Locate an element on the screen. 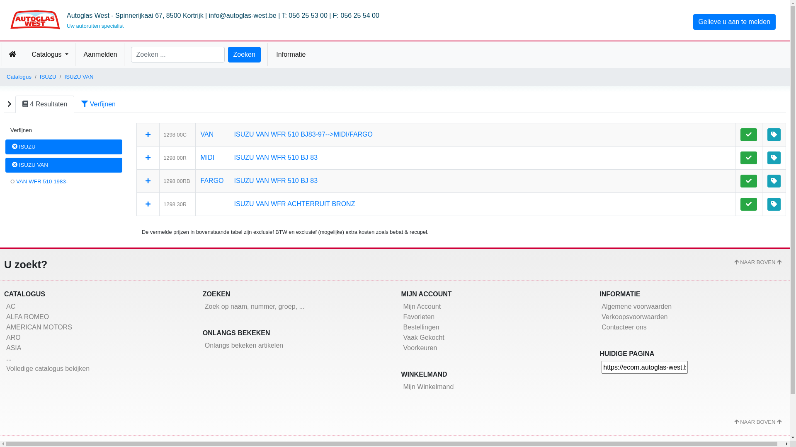 This screenshot has width=796, height=447. ISUZU VAN WFR ACHTERRUIT BRONZ is located at coordinates (295, 204).